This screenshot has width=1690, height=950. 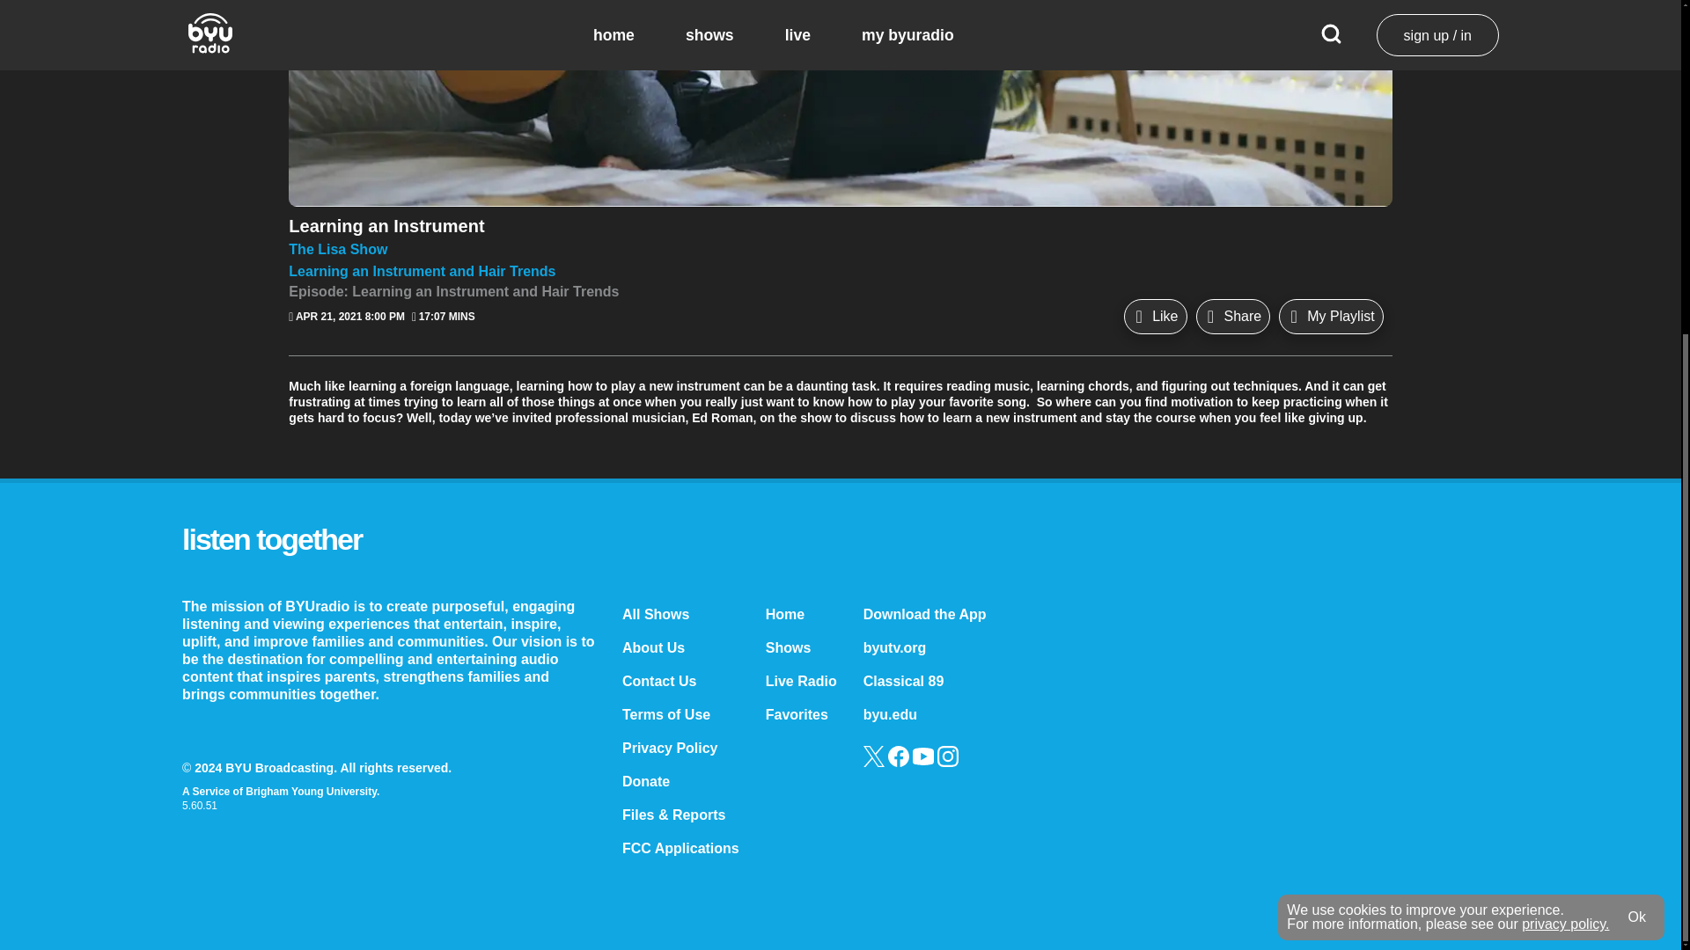 What do you see at coordinates (894, 647) in the screenshot?
I see `byutv.org` at bounding box center [894, 647].